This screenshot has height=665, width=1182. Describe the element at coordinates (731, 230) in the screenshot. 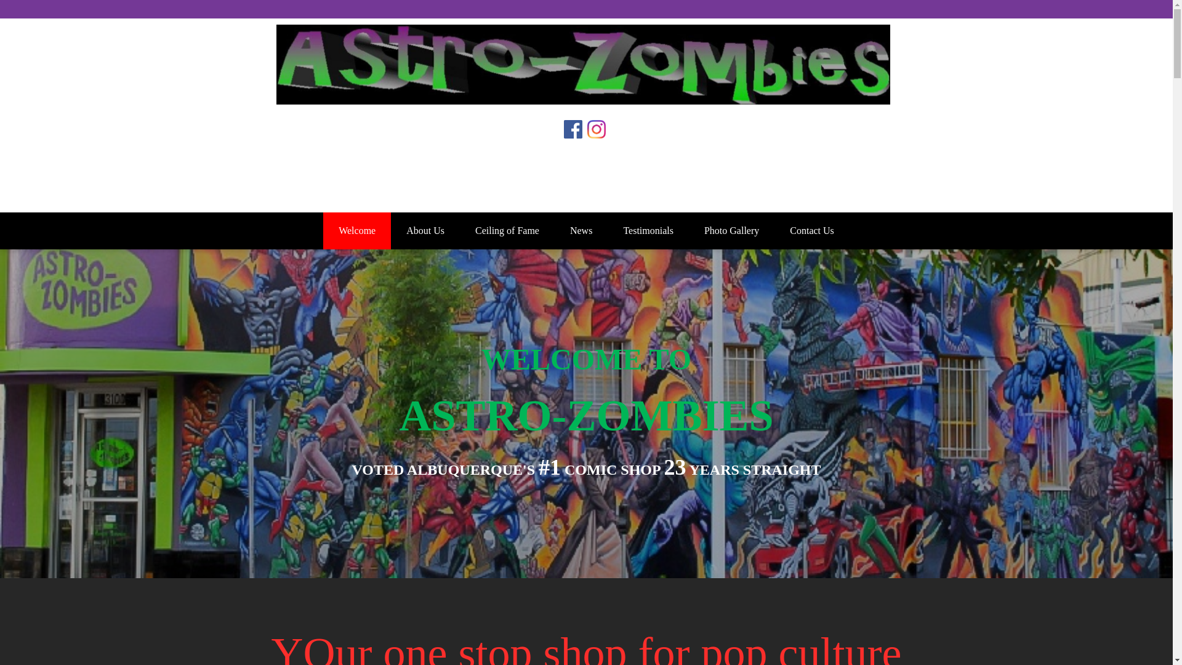

I see `Photo Gallery` at that location.